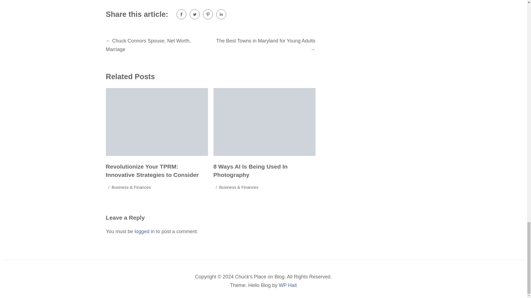 The height and width of the screenshot is (298, 531). Describe the element at coordinates (152, 171) in the screenshot. I see `Revolutionize Your TPRM: Innovative Strategies to Consider` at that location.